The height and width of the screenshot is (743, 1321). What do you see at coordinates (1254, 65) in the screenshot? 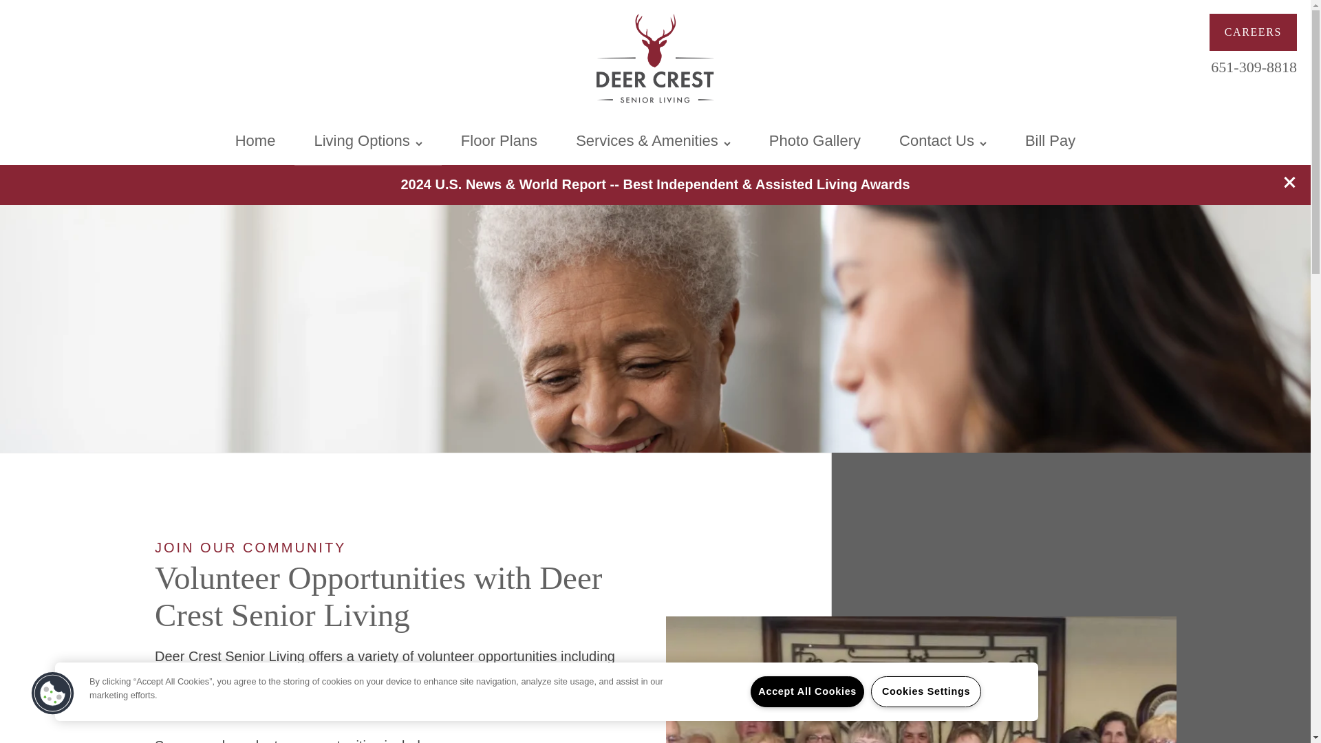
I see `Property Phone Number` at bounding box center [1254, 65].